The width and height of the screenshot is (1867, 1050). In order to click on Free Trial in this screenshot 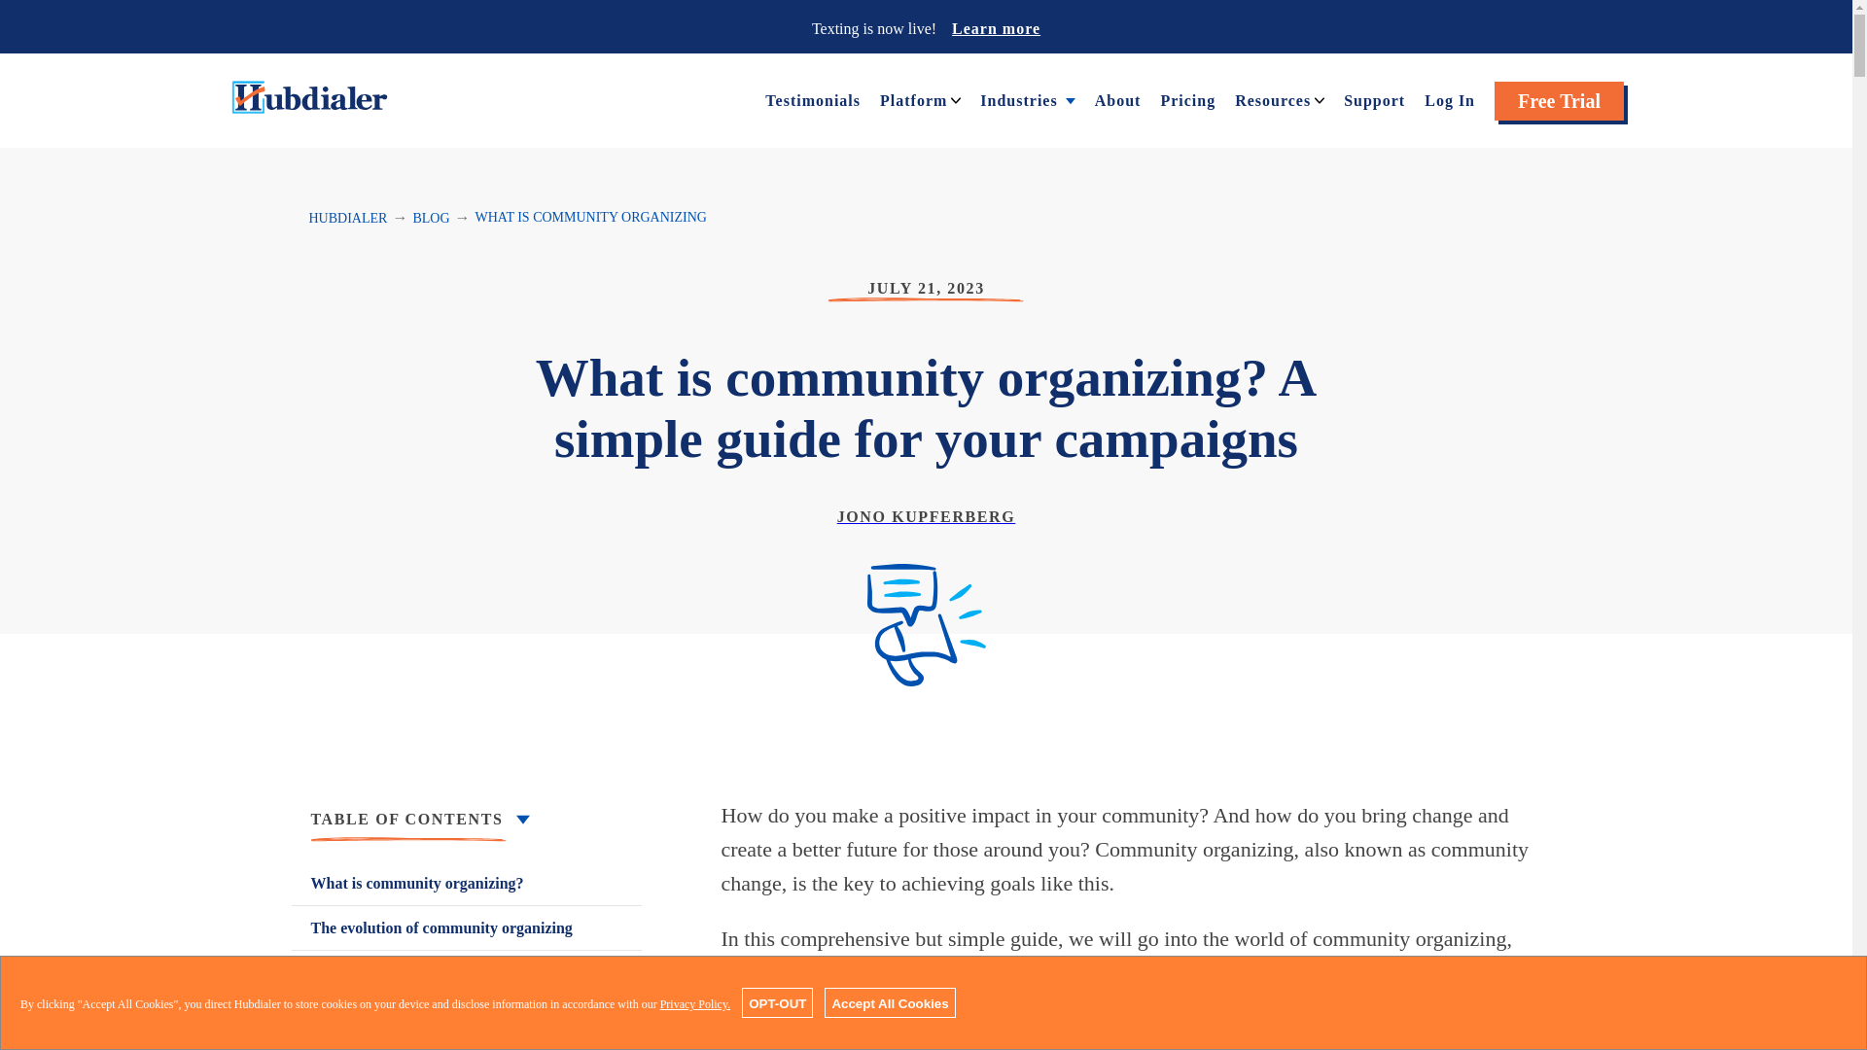, I will do `click(1560, 101)`.